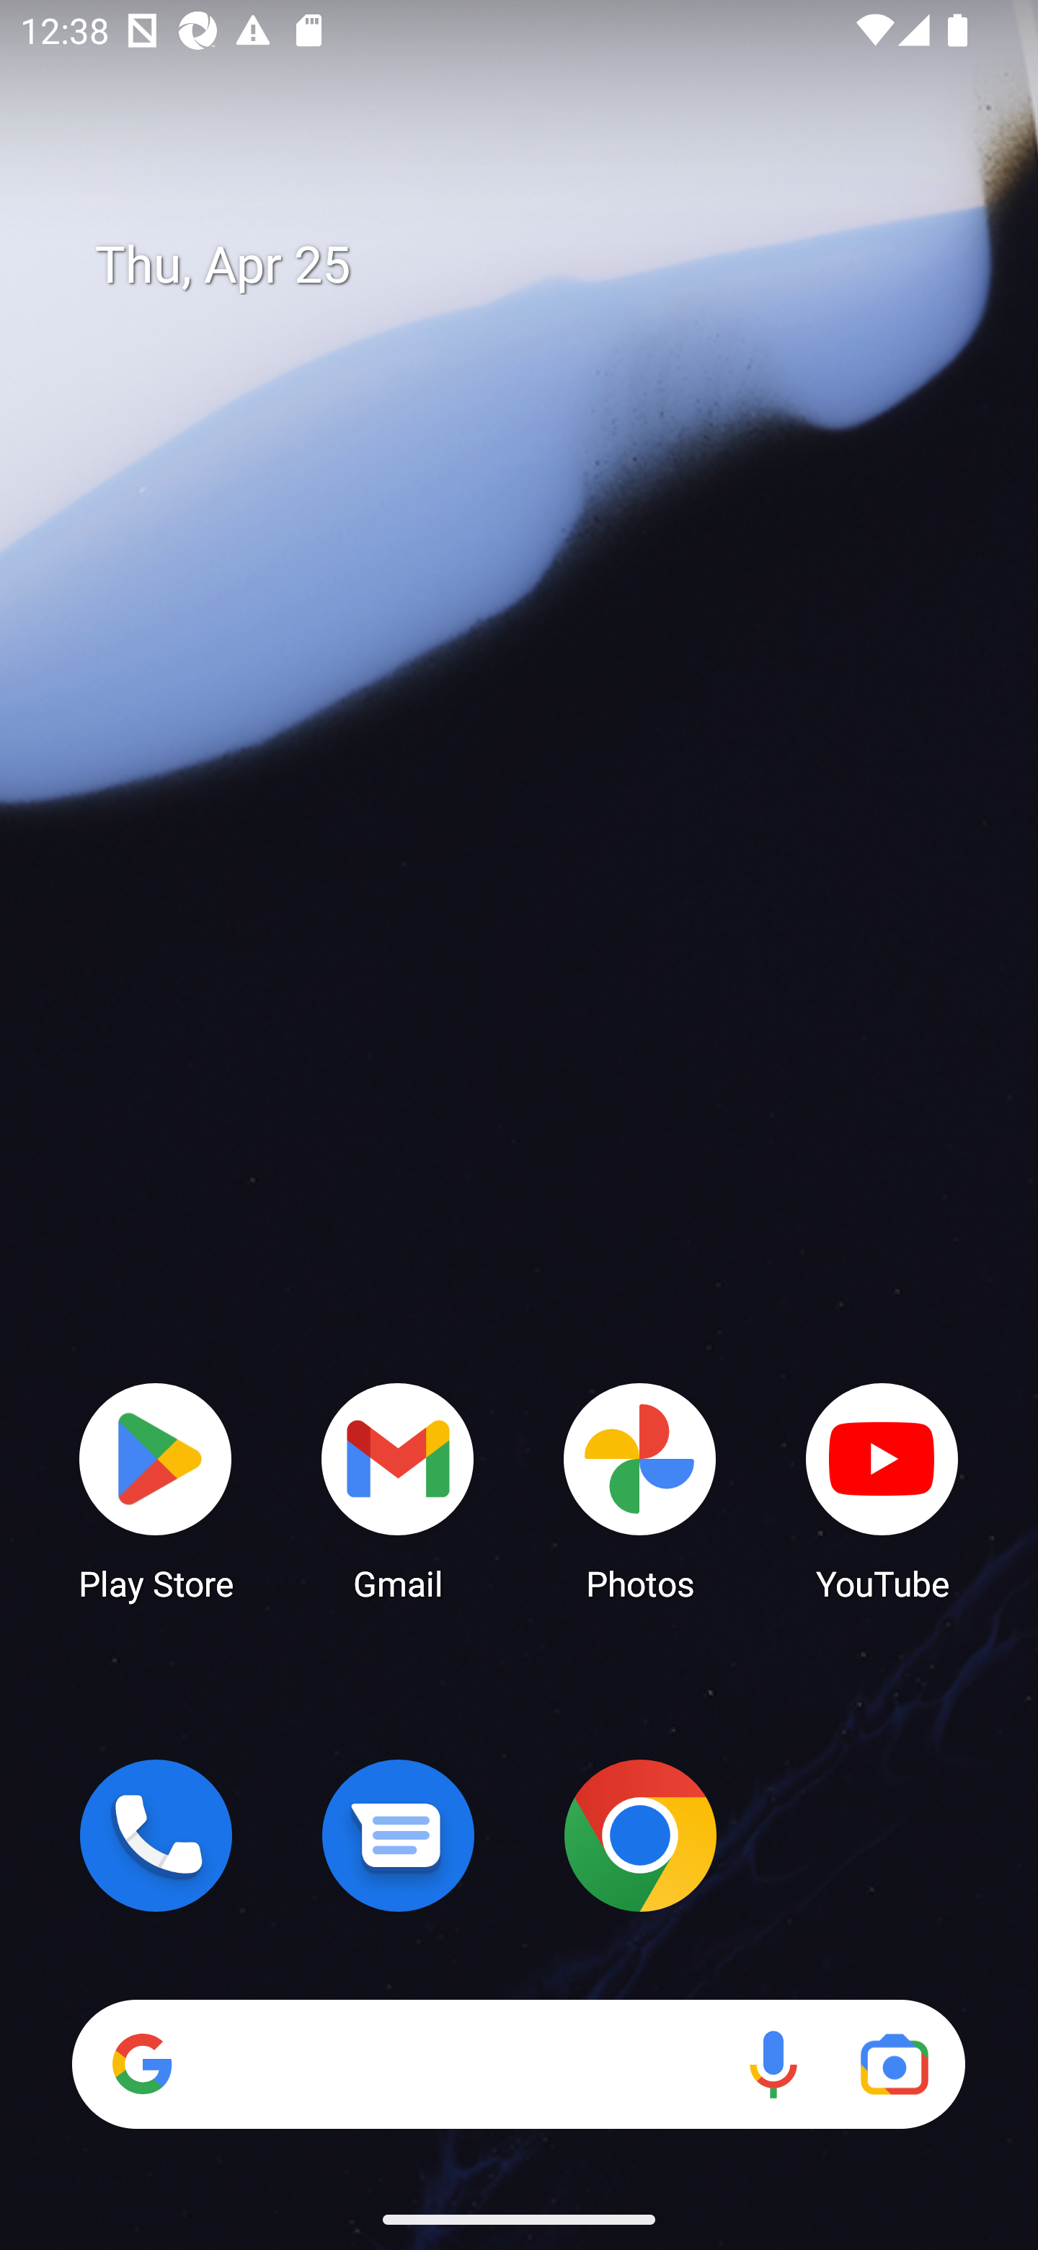 The image size is (1038, 2250). I want to click on Chrome, so click(640, 1835).